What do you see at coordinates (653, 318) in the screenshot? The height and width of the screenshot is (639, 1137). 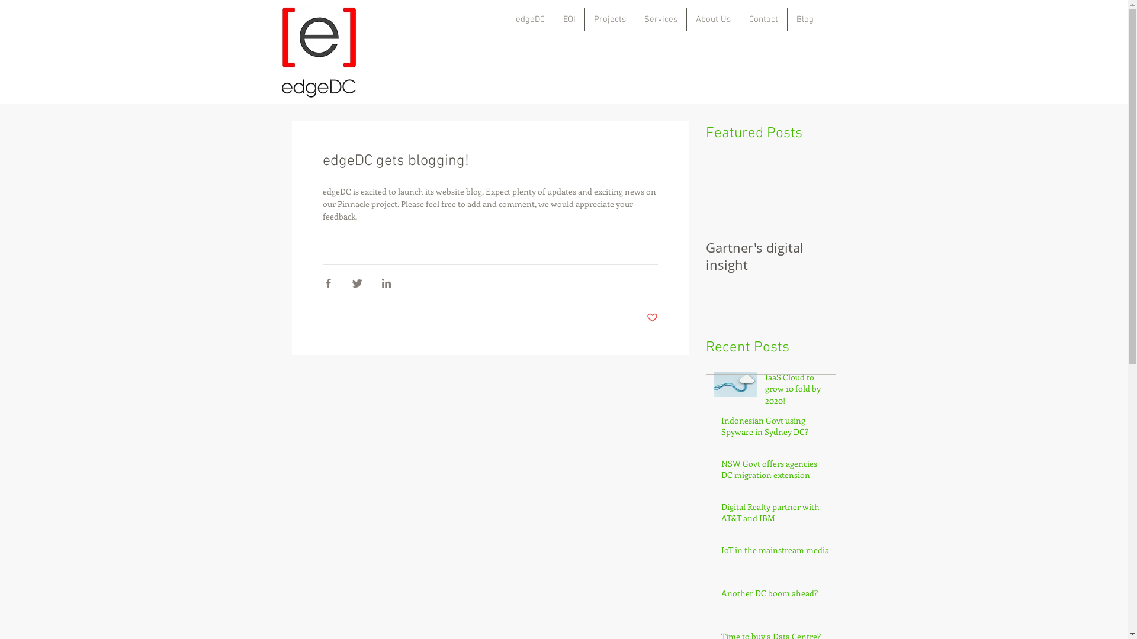 I see `Post not marked as liked` at bounding box center [653, 318].